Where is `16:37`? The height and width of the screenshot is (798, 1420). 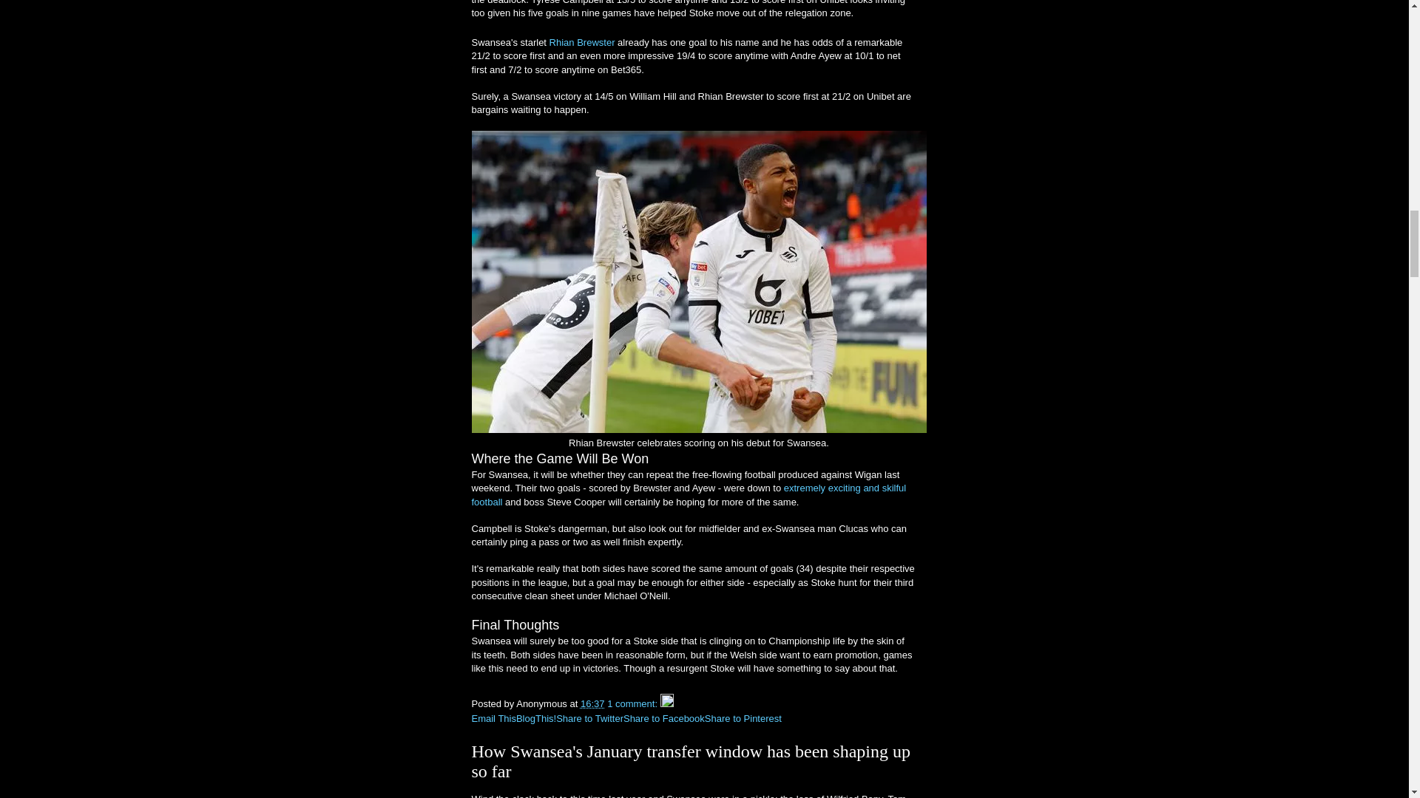
16:37 is located at coordinates (592, 703).